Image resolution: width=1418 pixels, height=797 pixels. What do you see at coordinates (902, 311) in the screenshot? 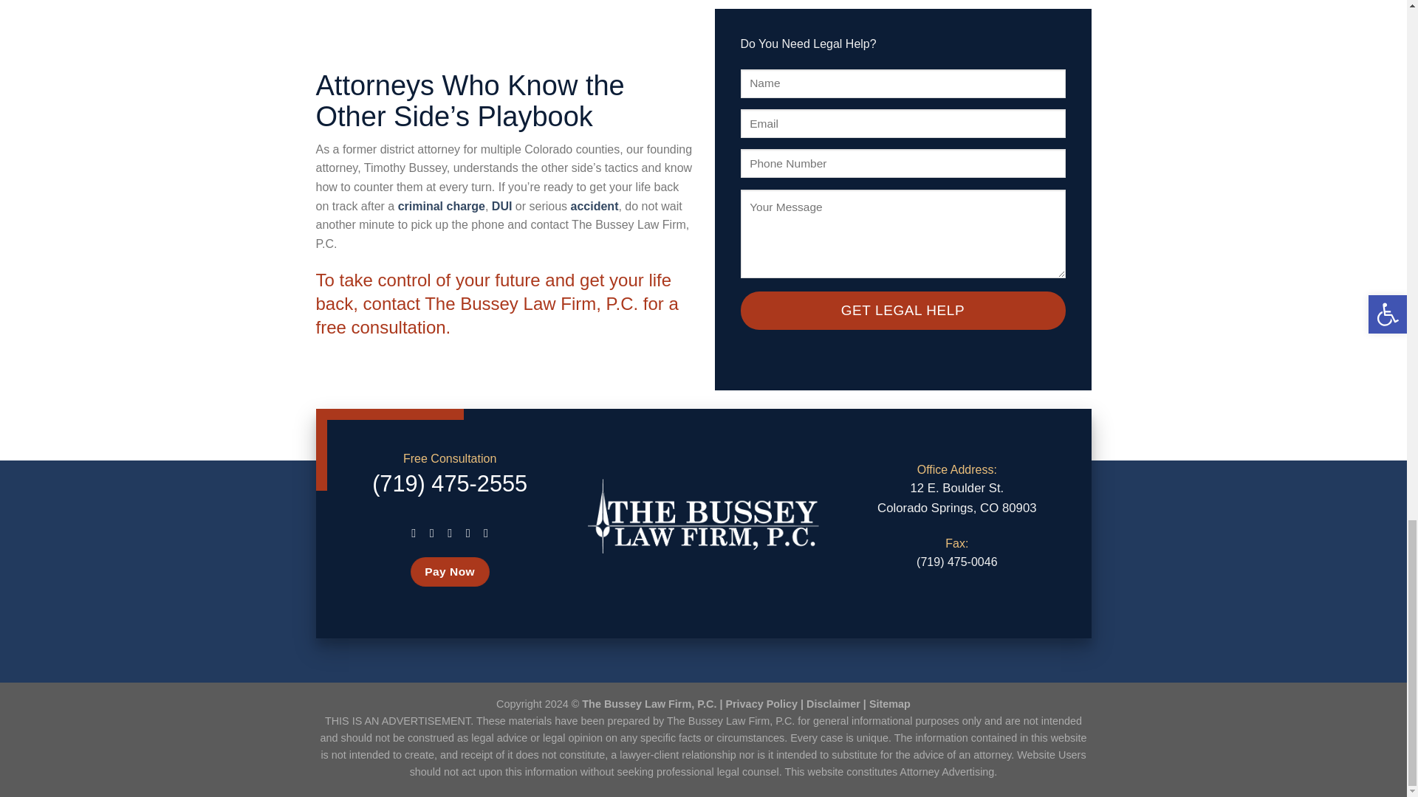
I see `Get Legal Help` at bounding box center [902, 311].